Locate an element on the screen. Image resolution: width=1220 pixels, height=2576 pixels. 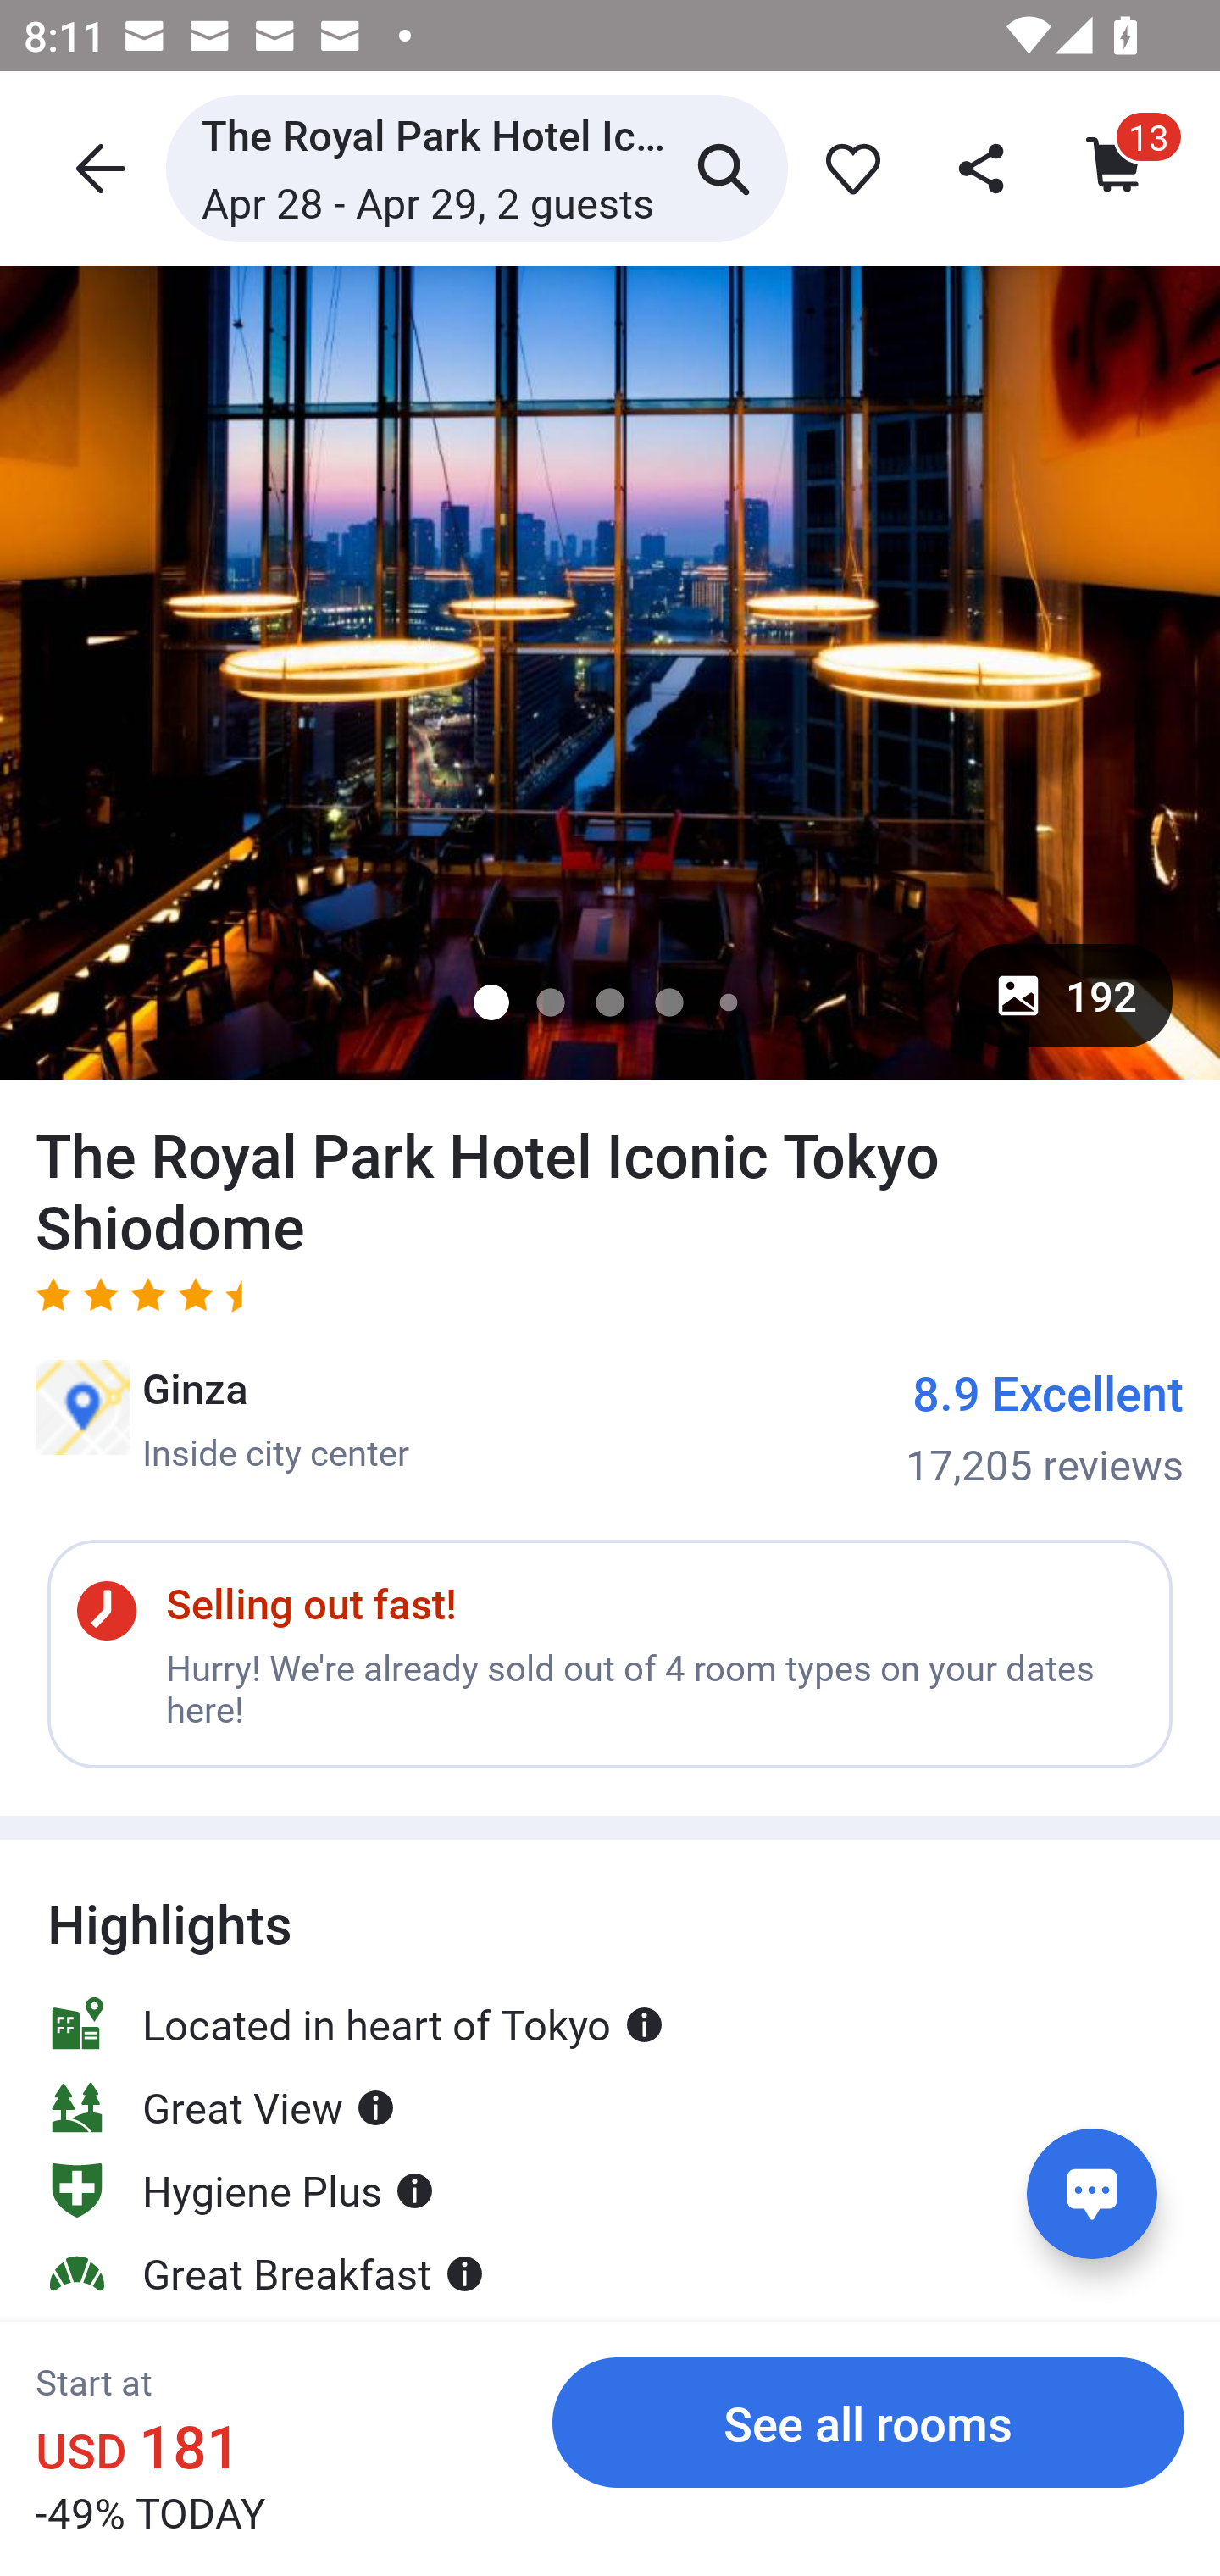
image is located at coordinates (610, 672).